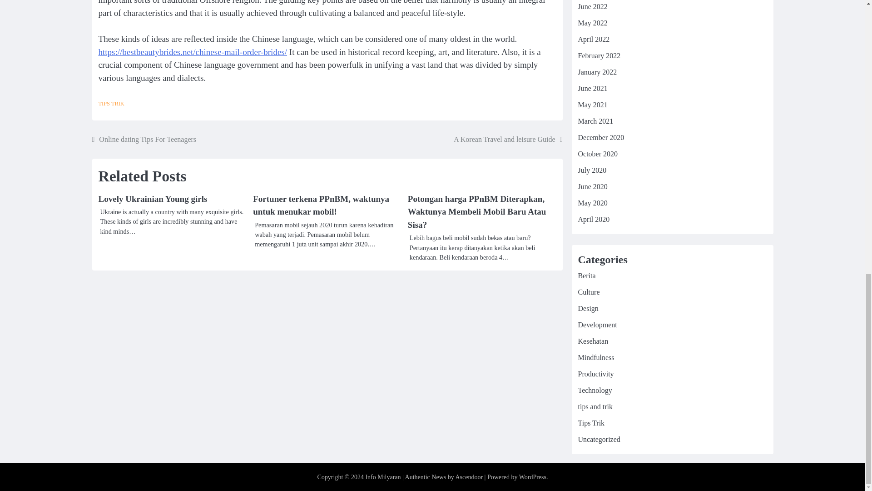  What do you see at coordinates (321, 205) in the screenshot?
I see `Fortuner terkena PPnBM, waktunya untuk menukar mobil!` at bounding box center [321, 205].